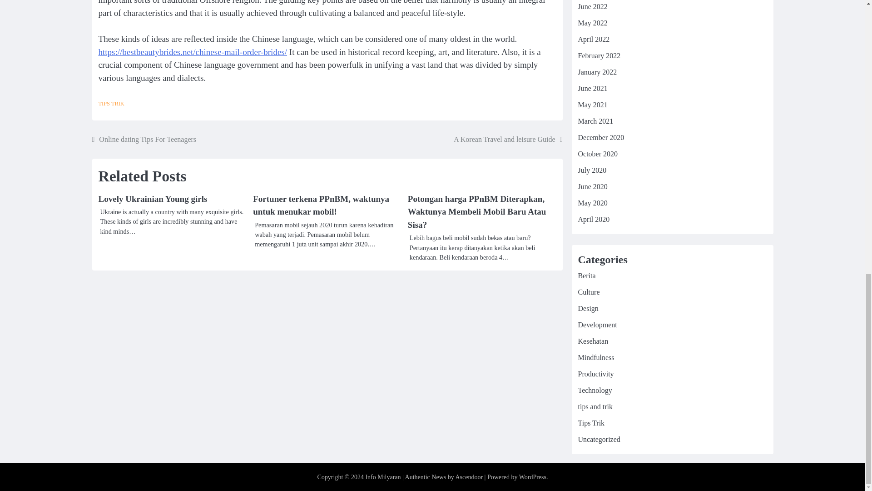  What do you see at coordinates (321, 205) in the screenshot?
I see `Fortuner terkena PPnBM, waktunya untuk menukar mobil!` at bounding box center [321, 205].